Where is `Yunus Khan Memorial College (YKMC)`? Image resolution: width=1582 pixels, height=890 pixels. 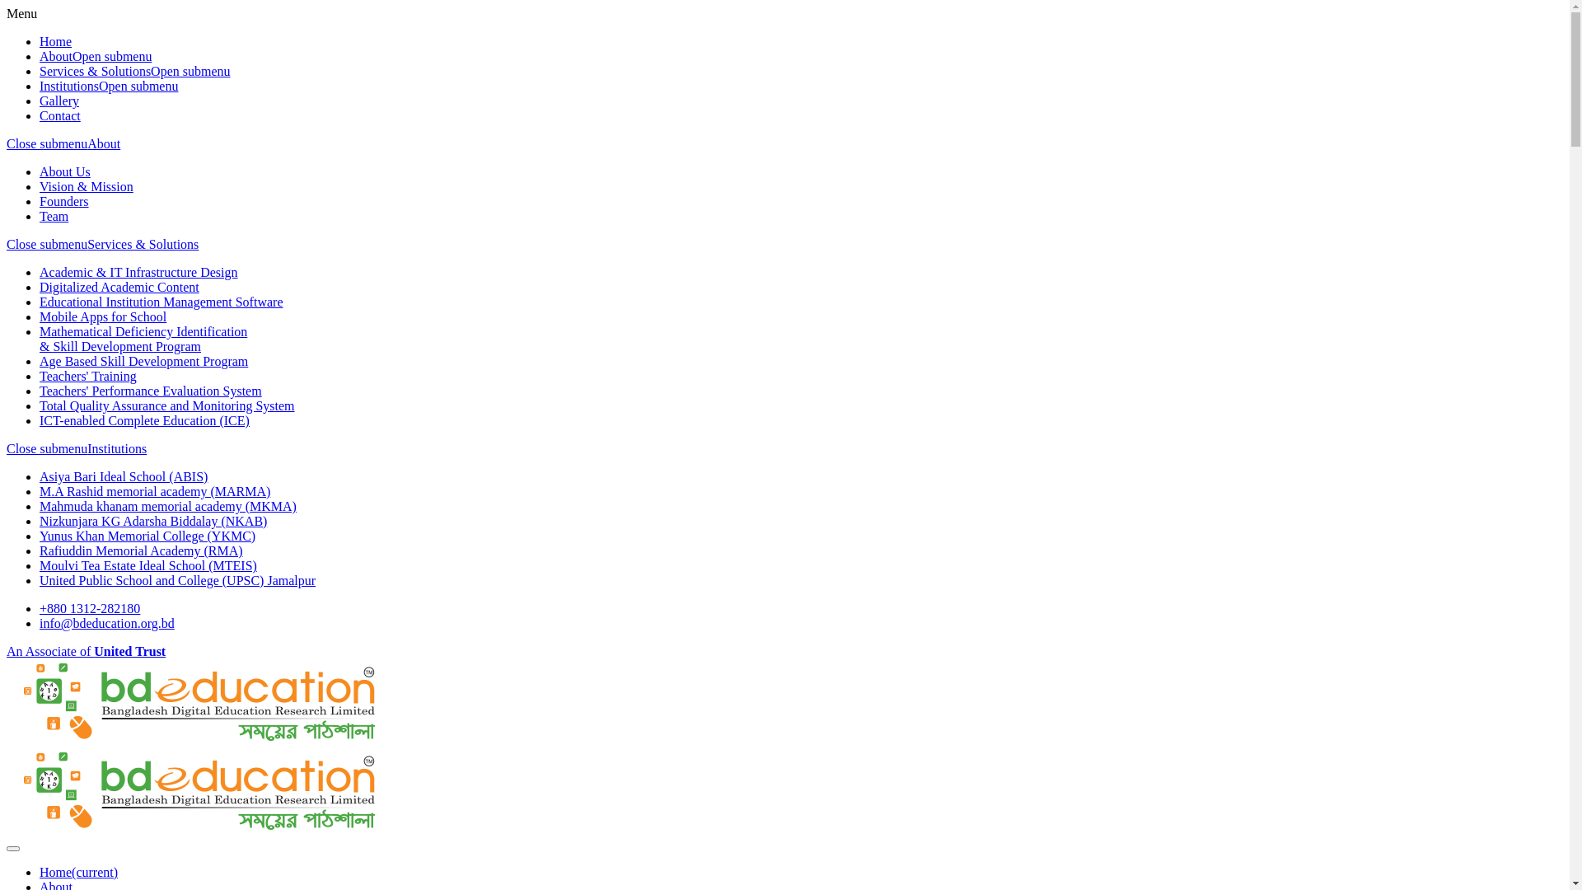
Yunus Khan Memorial College (YKMC) is located at coordinates (147, 536).